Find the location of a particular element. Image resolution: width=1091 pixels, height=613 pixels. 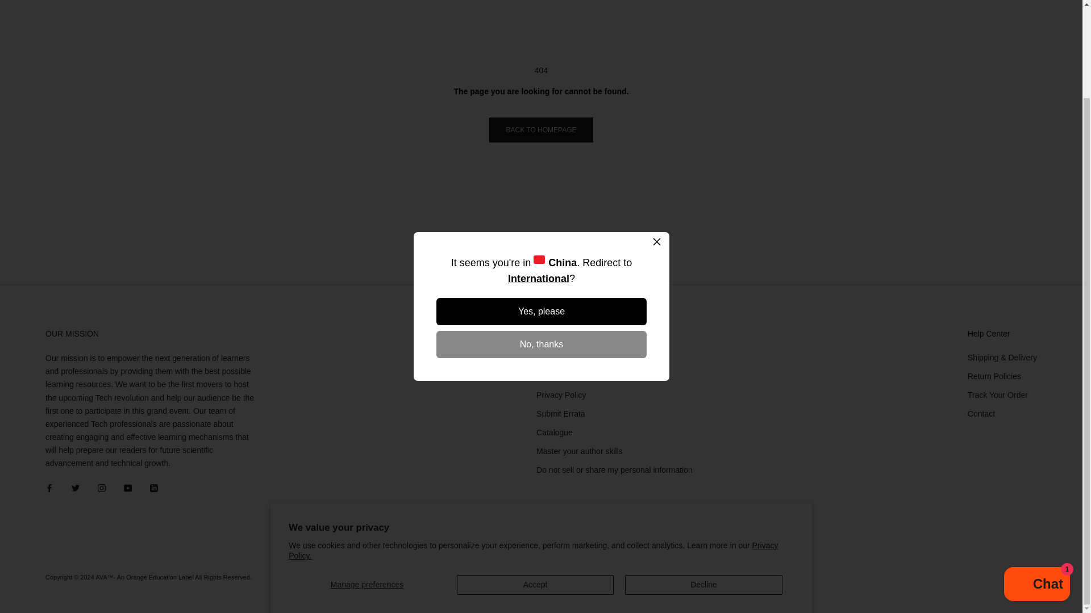

Shopify online store chat is located at coordinates (1036, 477).